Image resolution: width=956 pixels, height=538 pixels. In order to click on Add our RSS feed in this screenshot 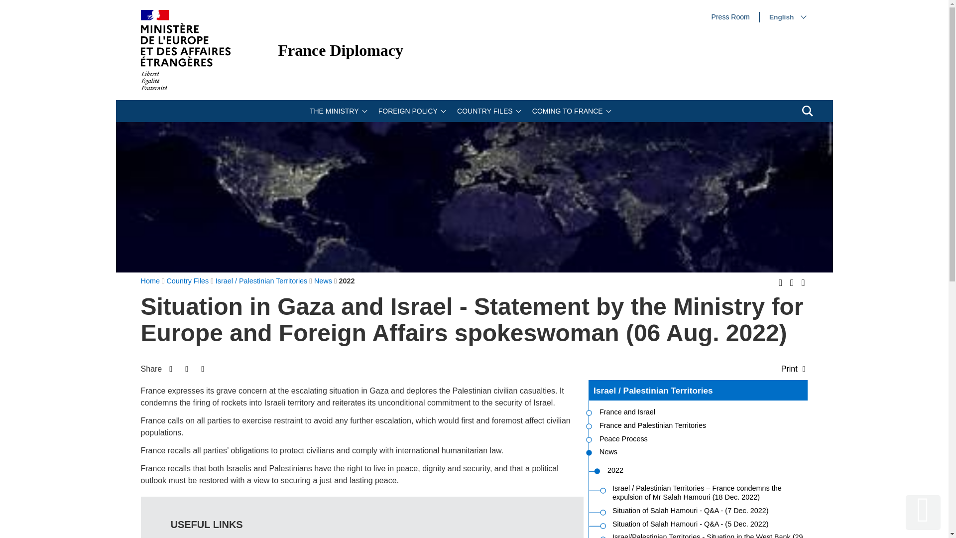, I will do `click(780, 283)`.